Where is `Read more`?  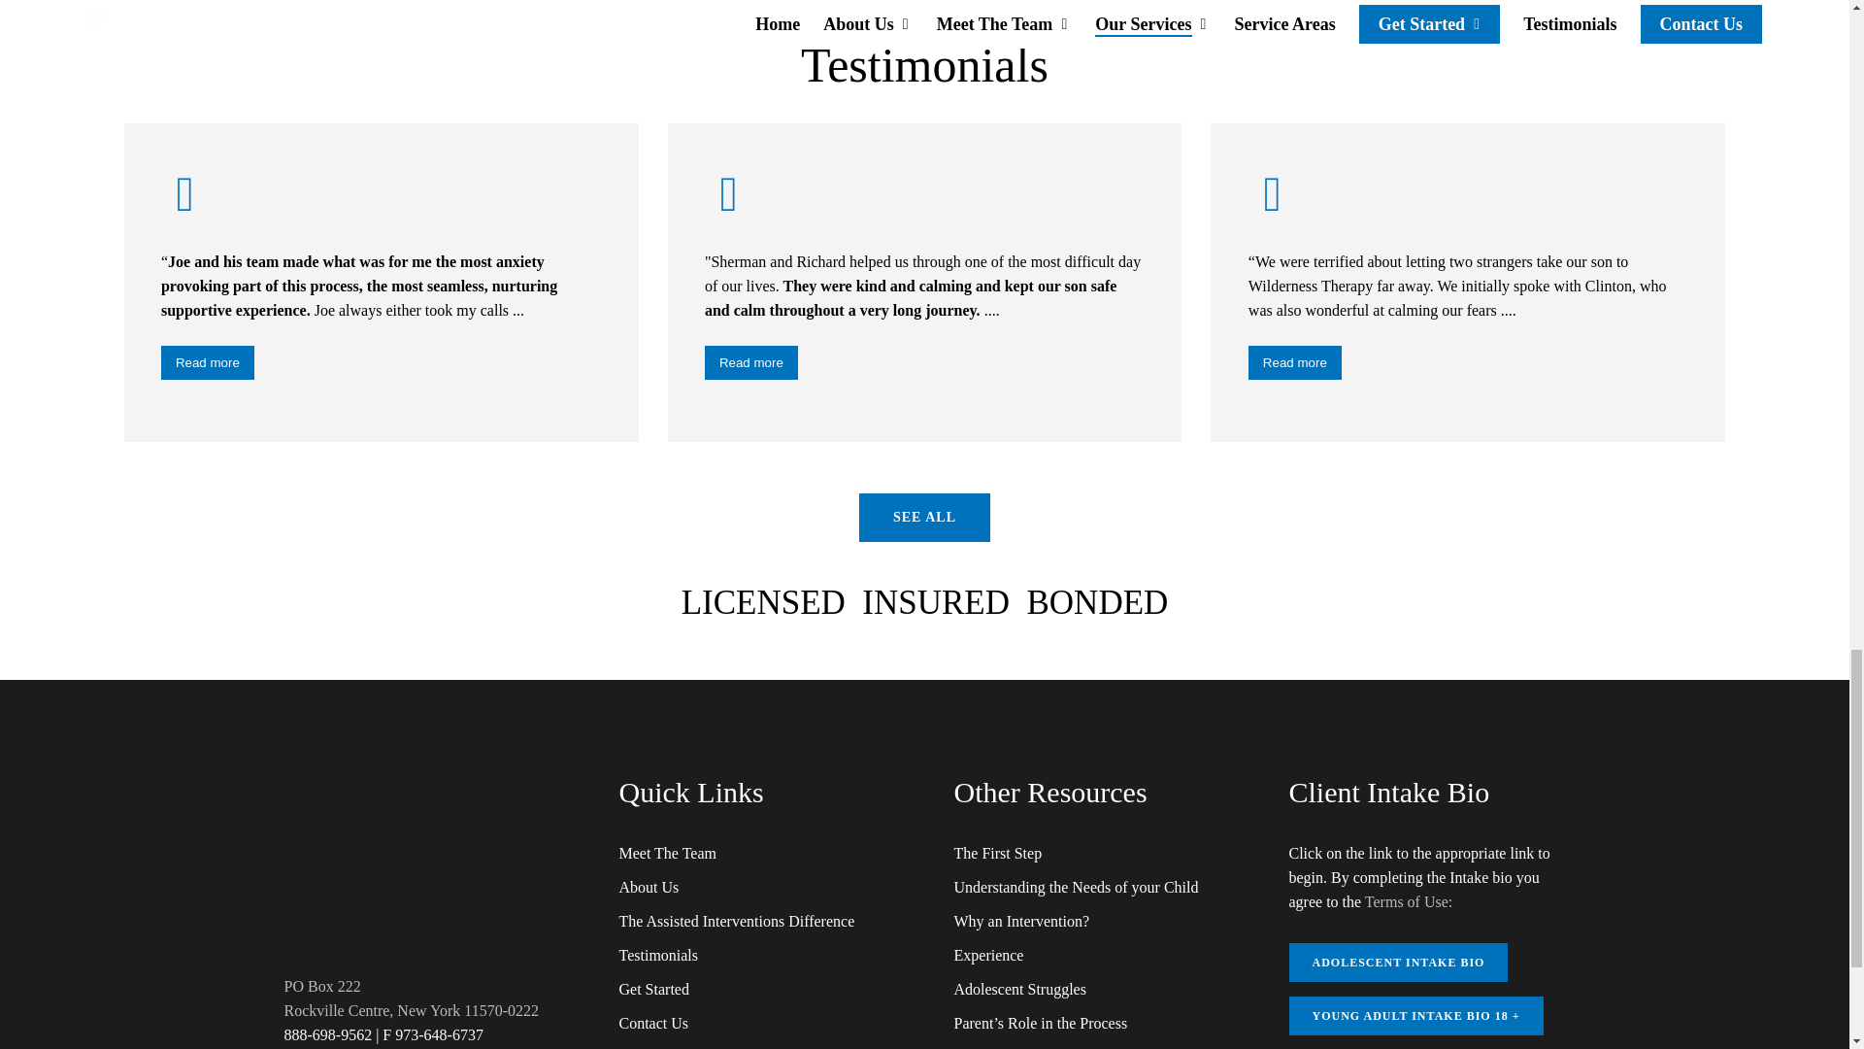
Read more is located at coordinates (207, 362).